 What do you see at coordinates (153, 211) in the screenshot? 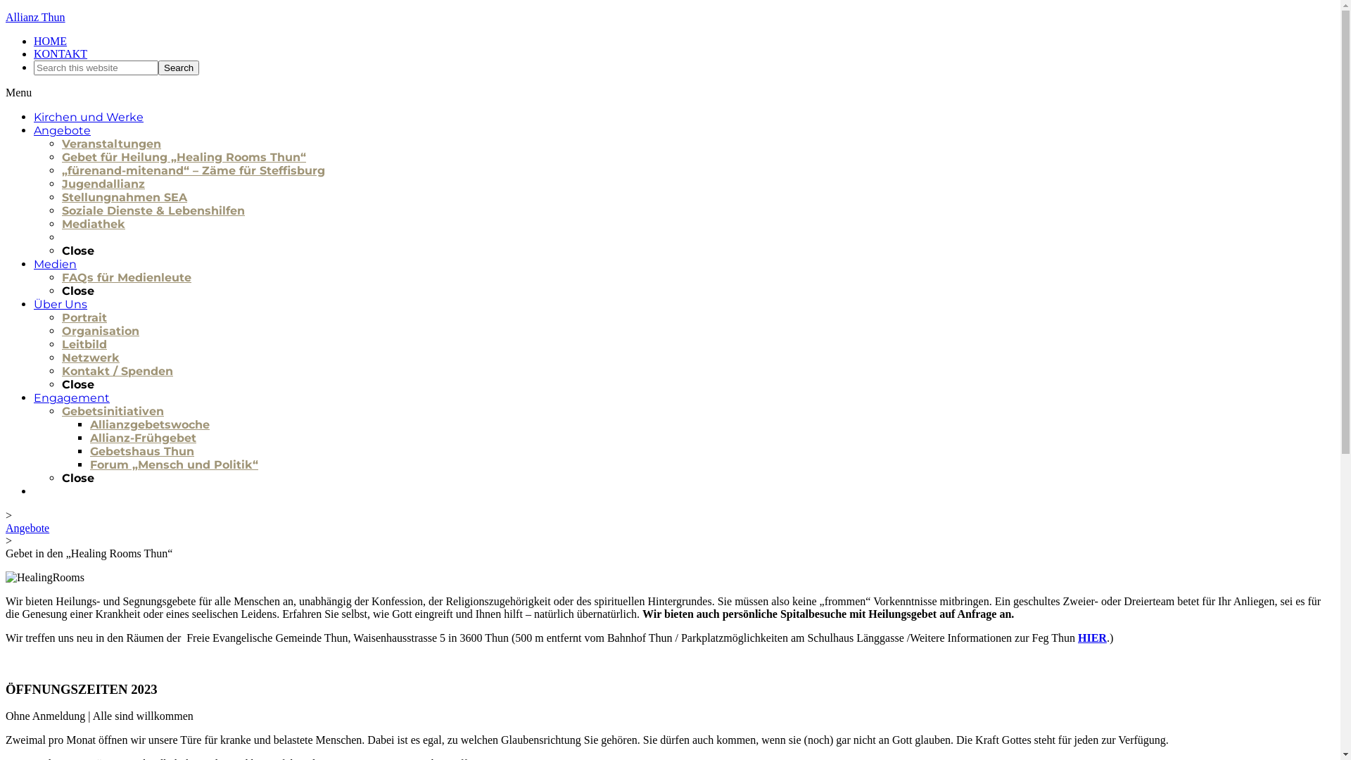
I see `Soziale Dienste & Lebenshilfen` at bounding box center [153, 211].